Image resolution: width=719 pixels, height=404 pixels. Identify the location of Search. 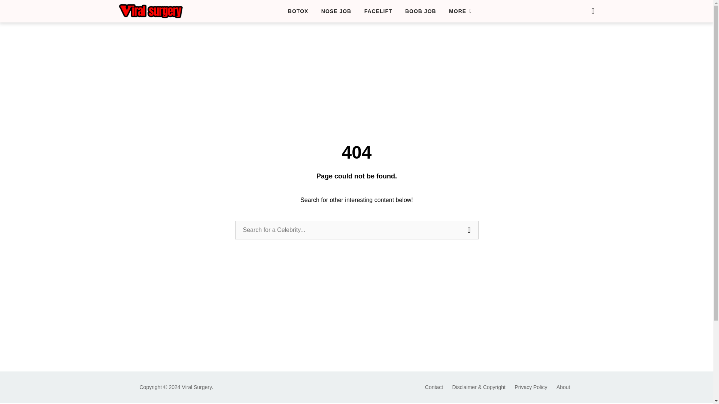
(469, 230).